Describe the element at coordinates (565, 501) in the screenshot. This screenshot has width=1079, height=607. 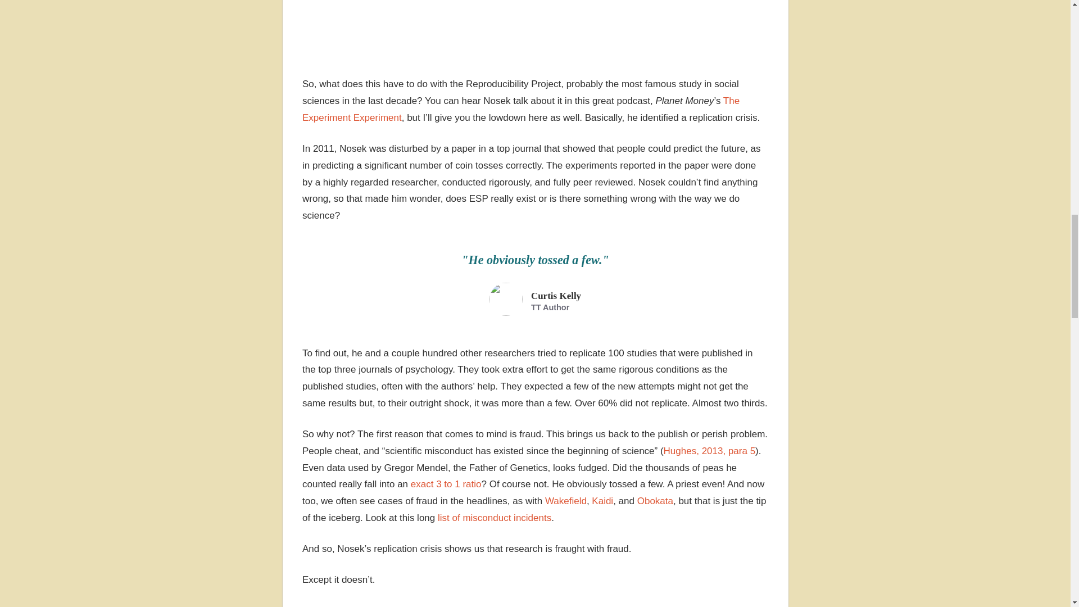
I see `Wakefield` at that location.